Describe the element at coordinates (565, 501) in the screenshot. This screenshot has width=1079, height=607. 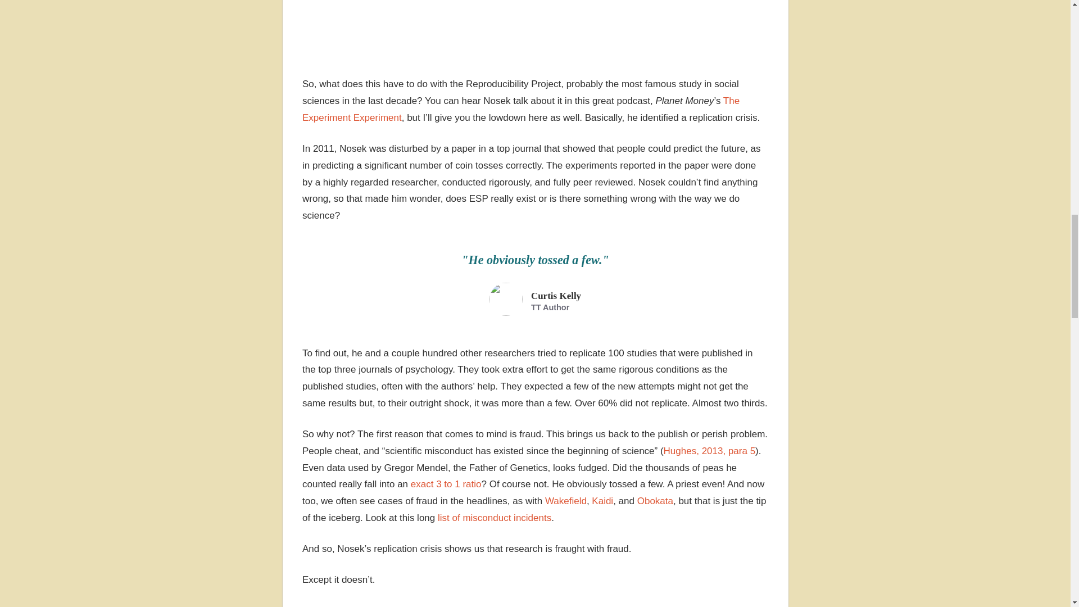
I see `Wakefield` at that location.